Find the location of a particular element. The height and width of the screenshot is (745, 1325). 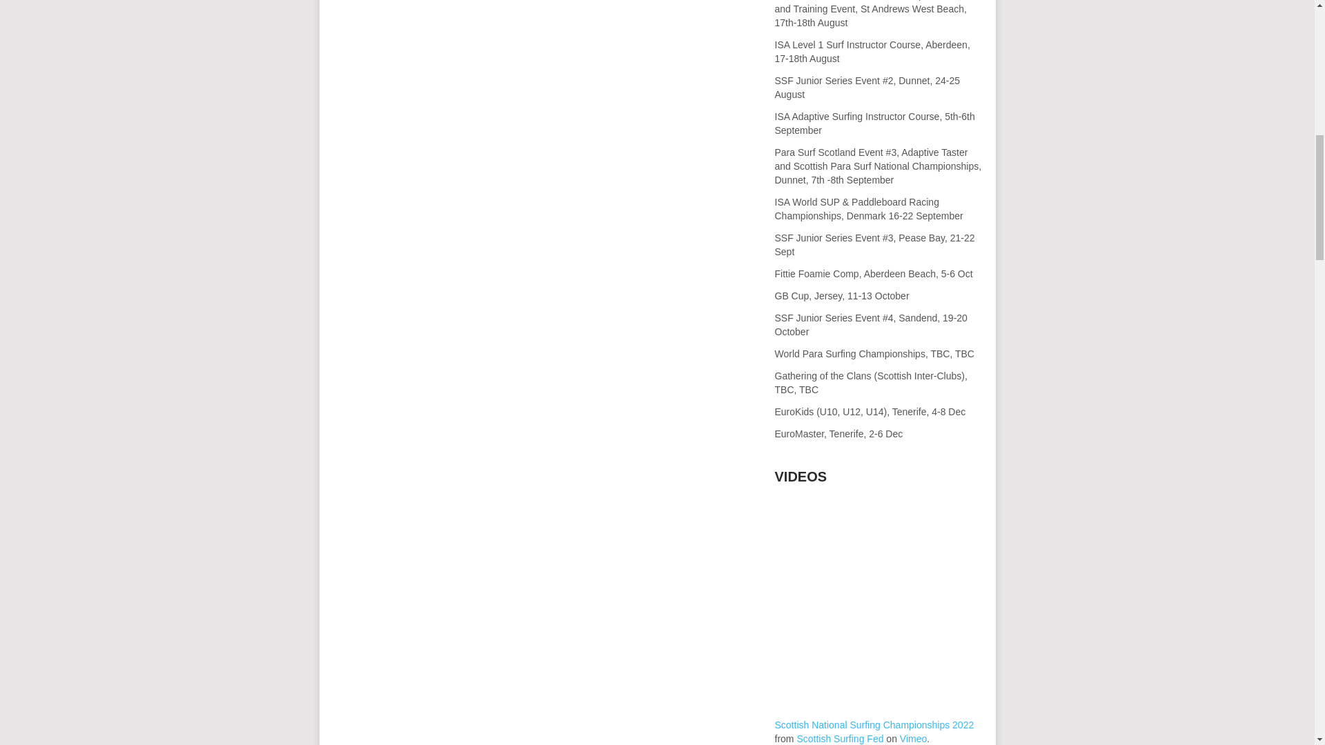

Scottish Surfing Fed is located at coordinates (839, 738).